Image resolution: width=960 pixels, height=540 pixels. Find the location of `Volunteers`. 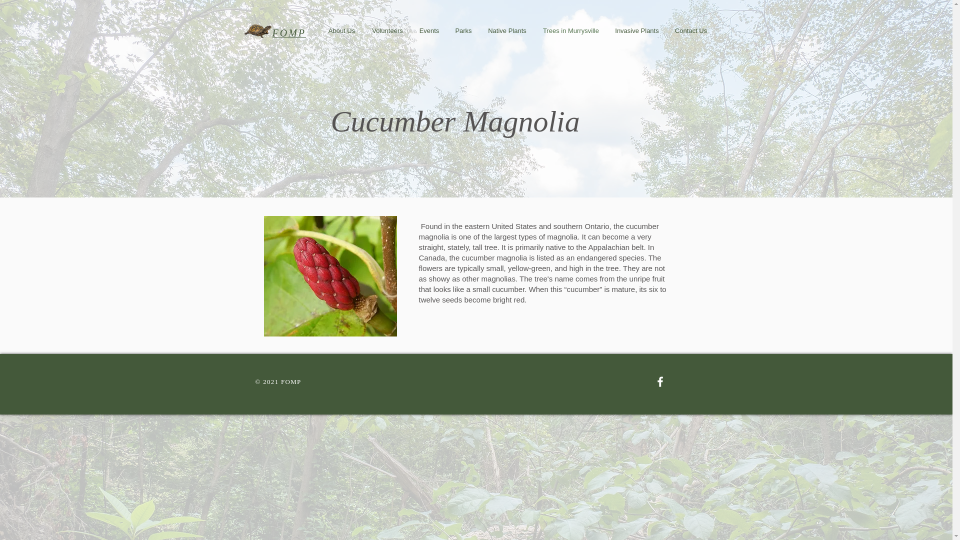

Volunteers is located at coordinates (387, 31).